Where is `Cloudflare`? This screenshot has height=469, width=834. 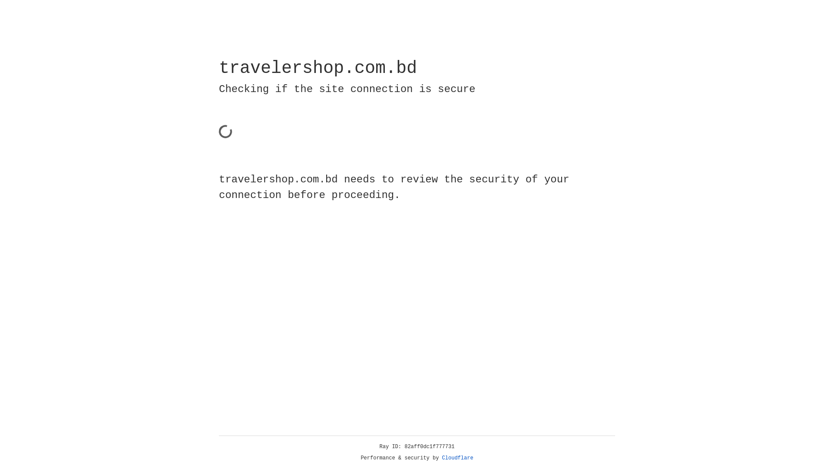 Cloudflare is located at coordinates (458, 458).